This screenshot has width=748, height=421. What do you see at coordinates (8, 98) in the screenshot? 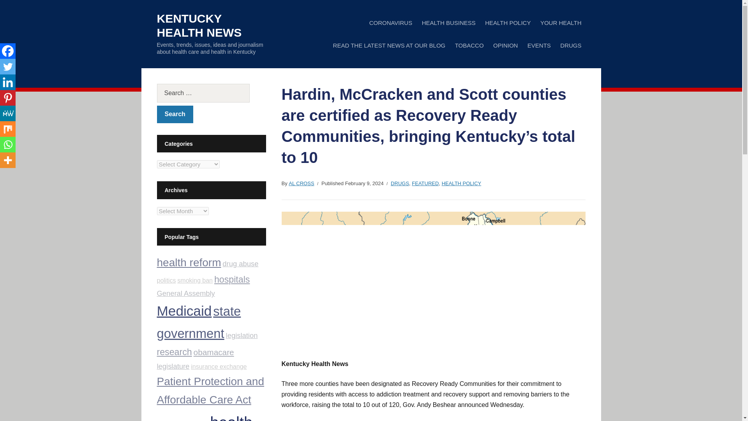
I see `Pinterest` at bounding box center [8, 98].